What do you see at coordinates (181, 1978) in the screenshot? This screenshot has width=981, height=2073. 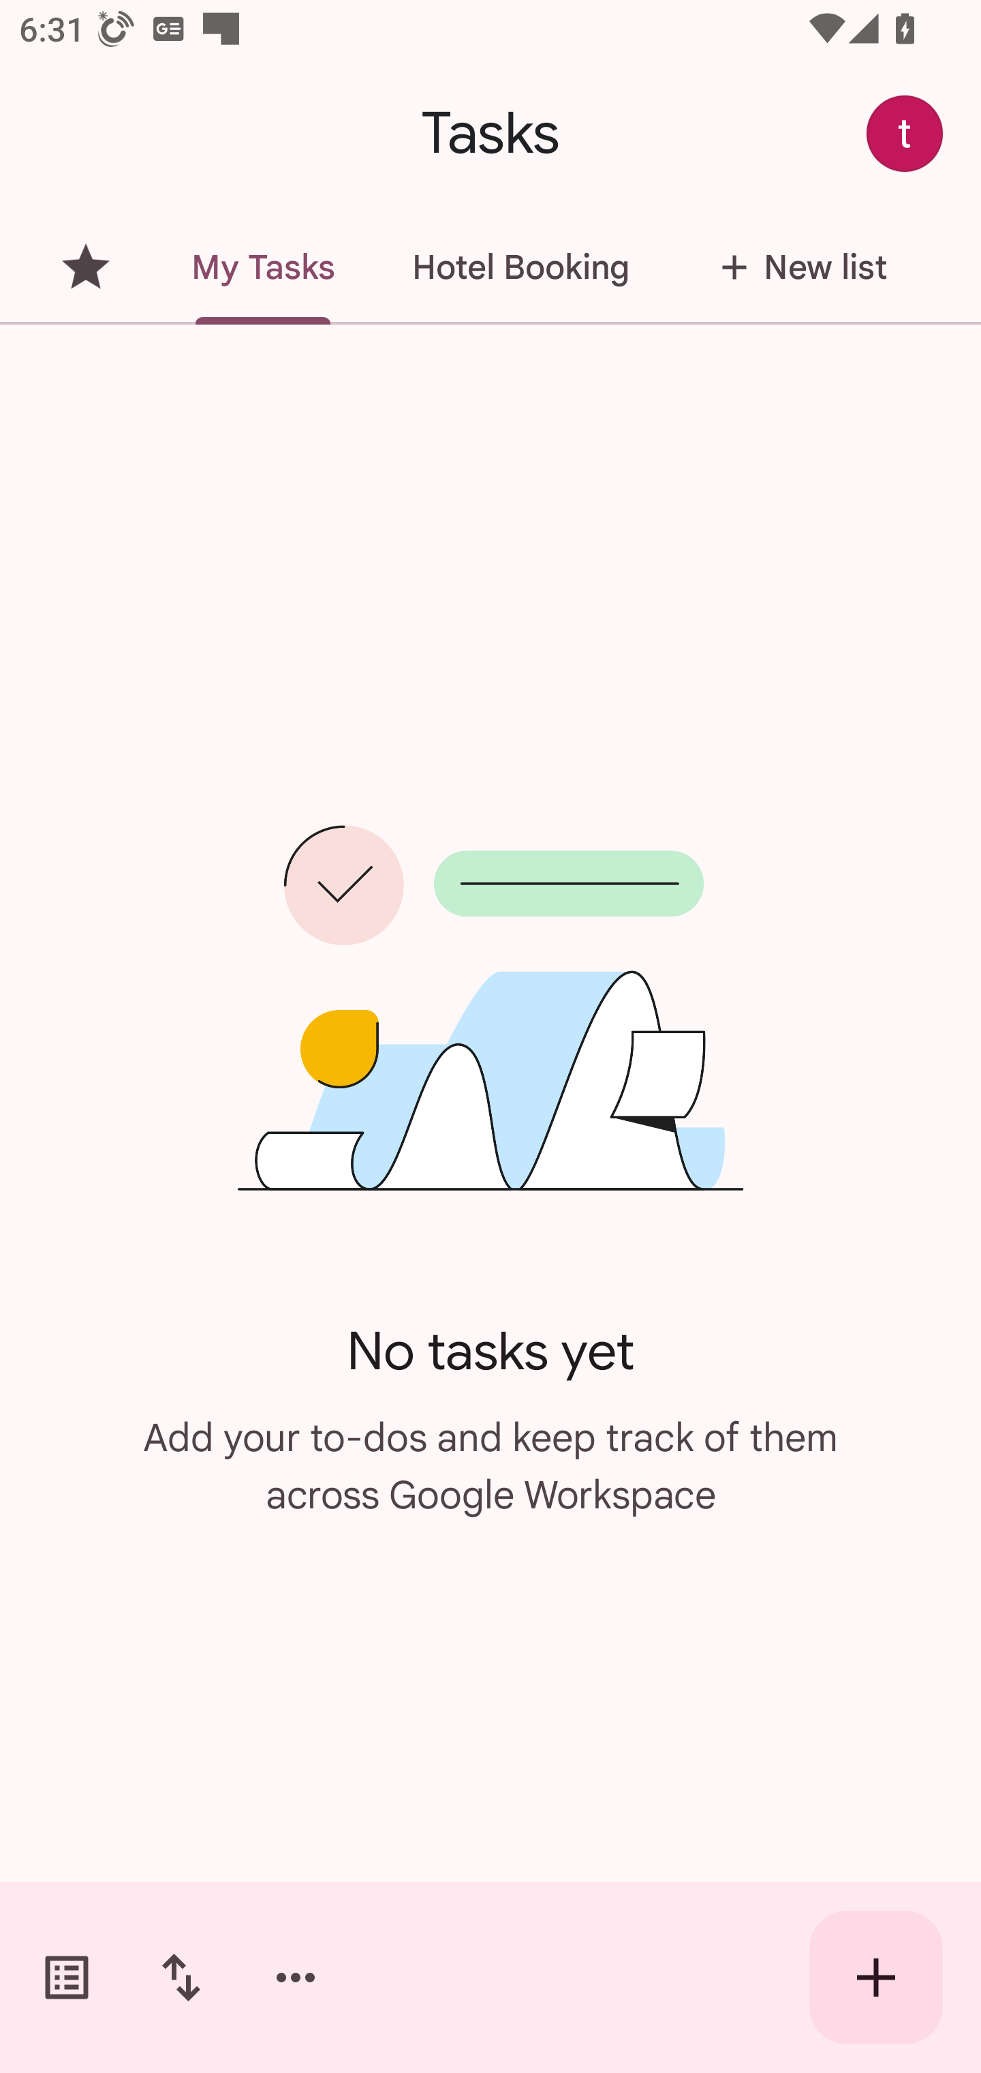 I see `Change sort order` at bounding box center [181, 1978].